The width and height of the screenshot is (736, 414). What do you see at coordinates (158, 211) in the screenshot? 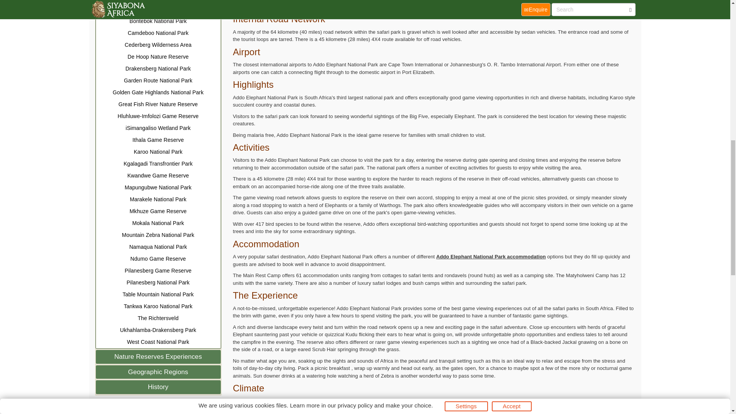
I see `Mkhuze Game Reserve` at bounding box center [158, 211].